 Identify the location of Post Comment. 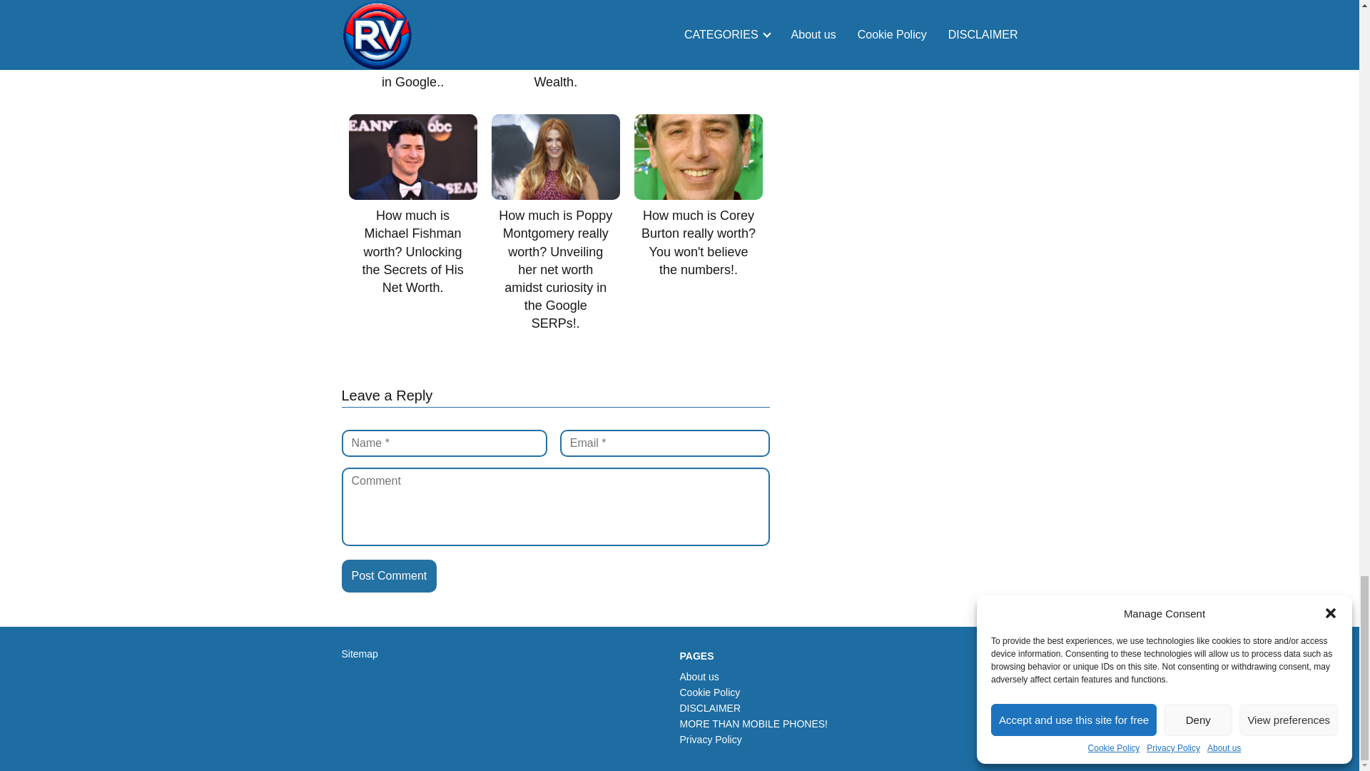
(389, 576).